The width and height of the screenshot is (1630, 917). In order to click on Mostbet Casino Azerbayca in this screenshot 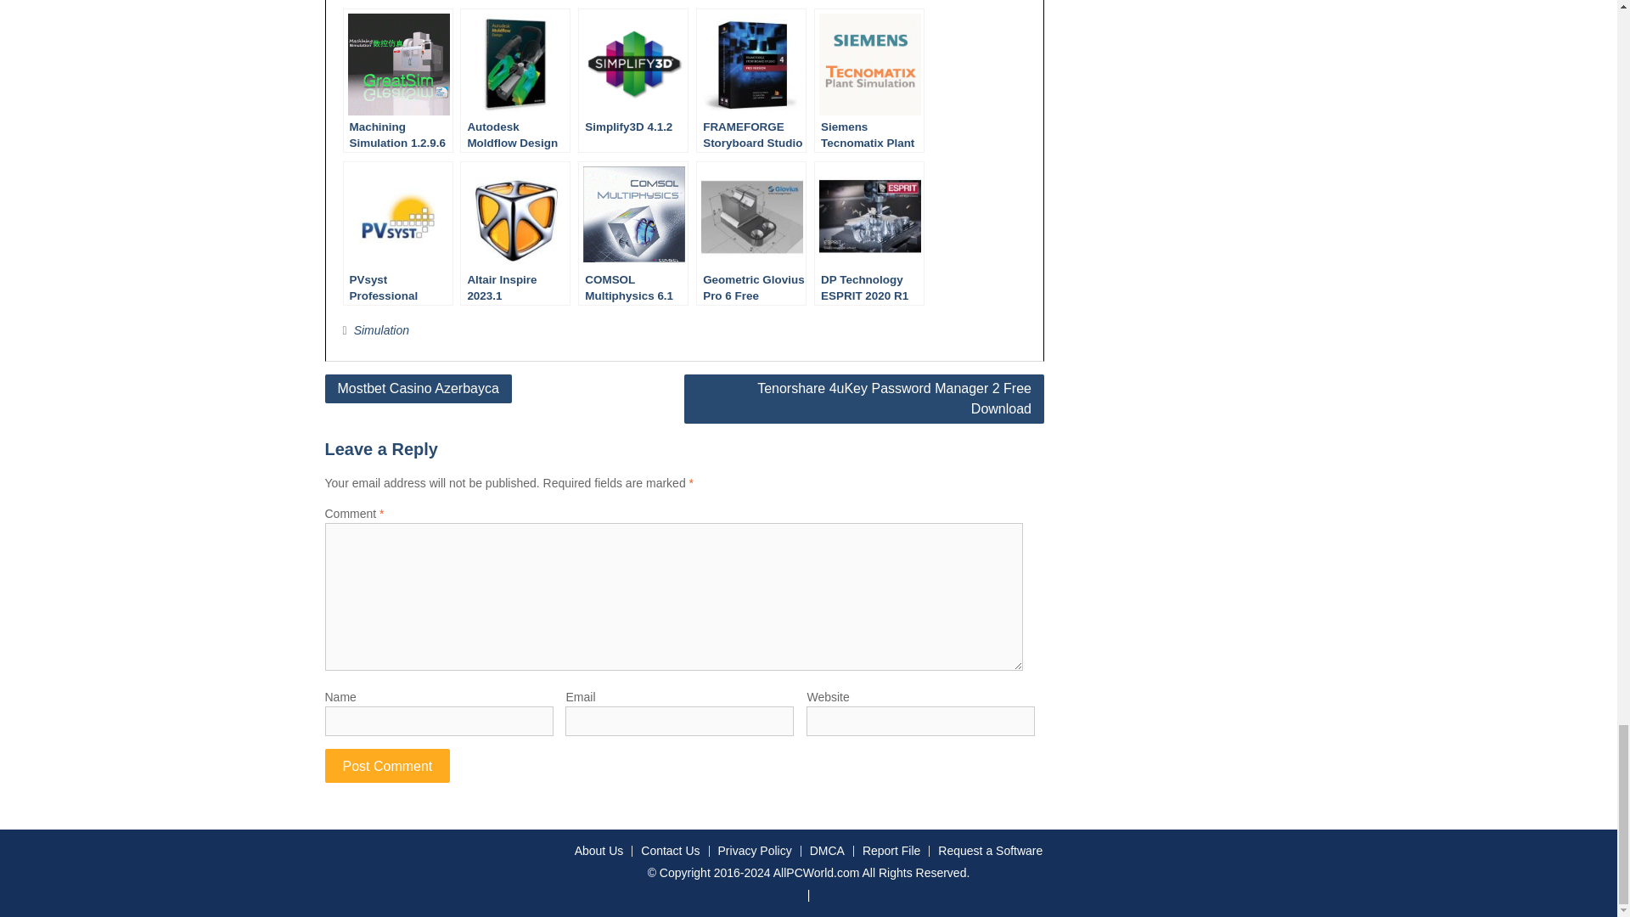, I will do `click(418, 389)`.